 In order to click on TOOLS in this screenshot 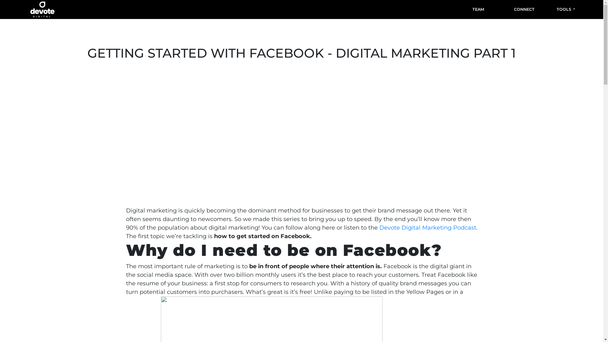, I will do `click(566, 9)`.